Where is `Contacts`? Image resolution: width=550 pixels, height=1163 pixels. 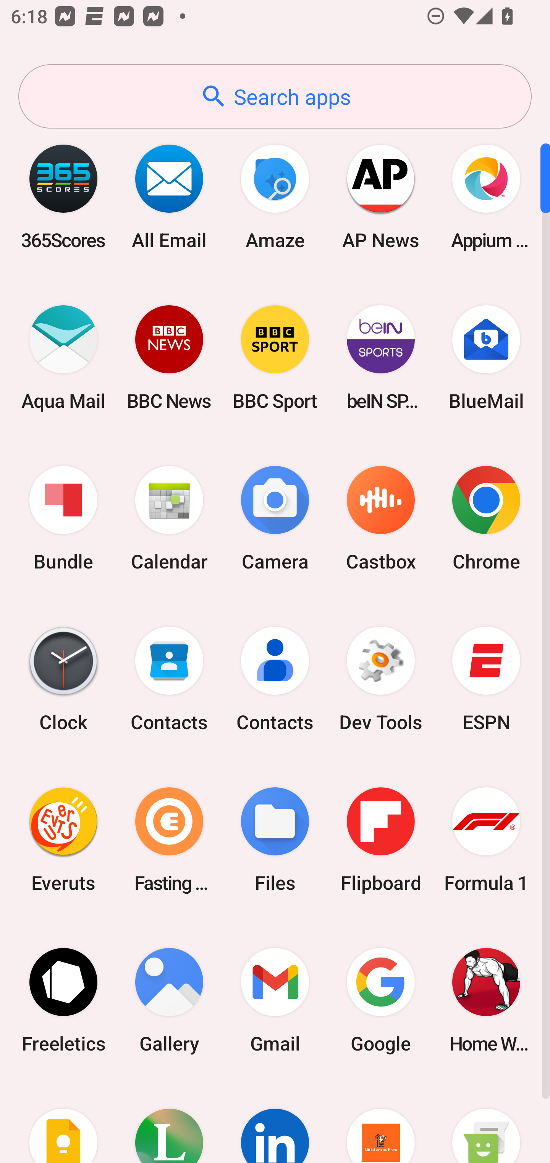 Contacts is located at coordinates (275, 679).